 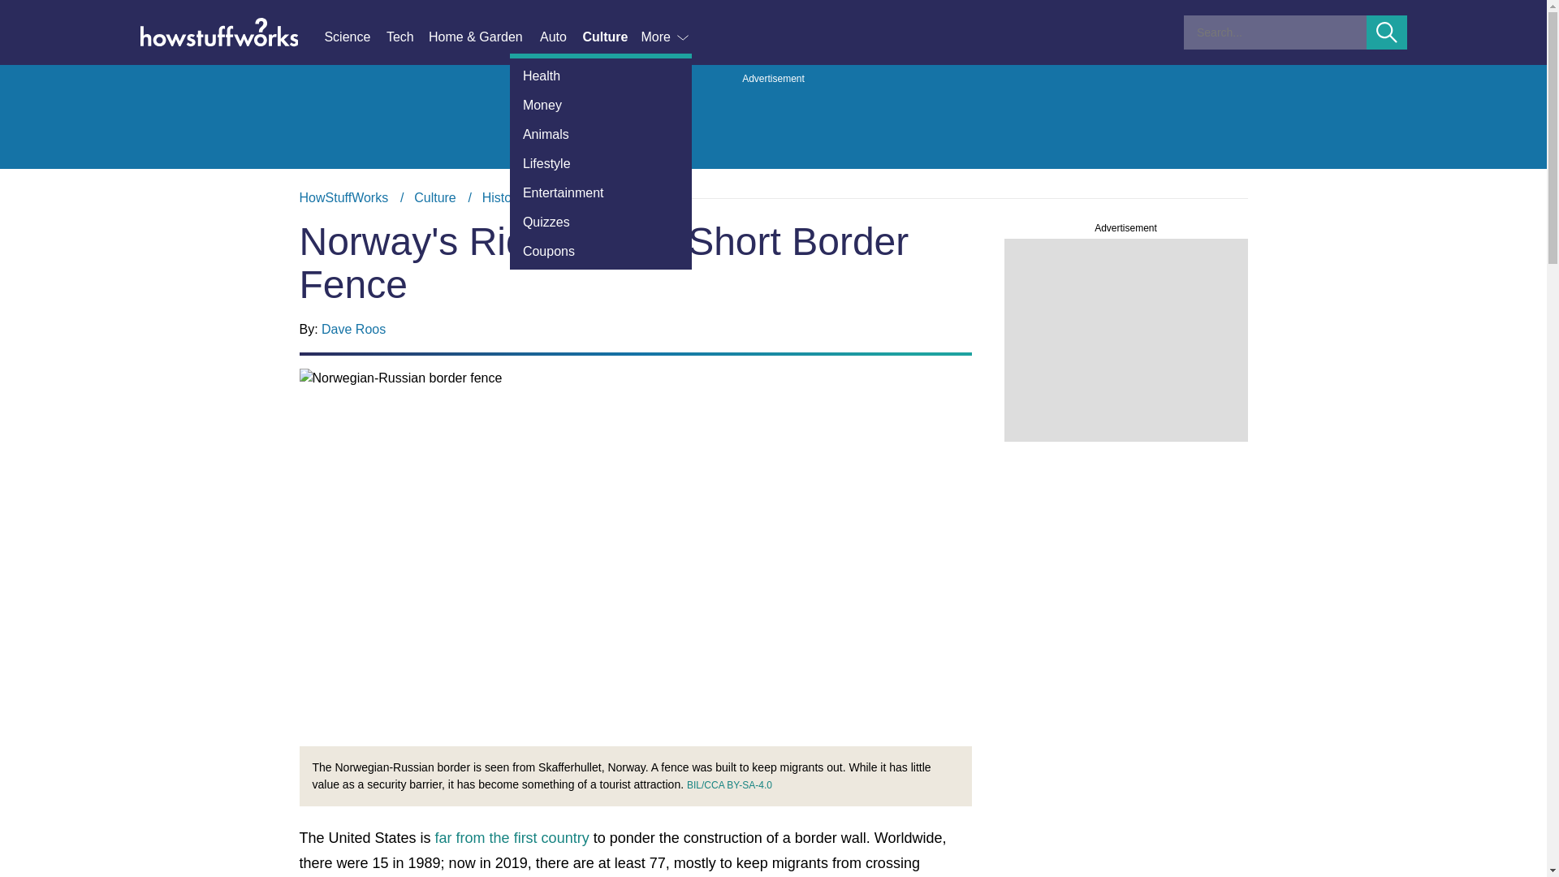 What do you see at coordinates (601, 252) in the screenshot?
I see `Coupons` at bounding box center [601, 252].